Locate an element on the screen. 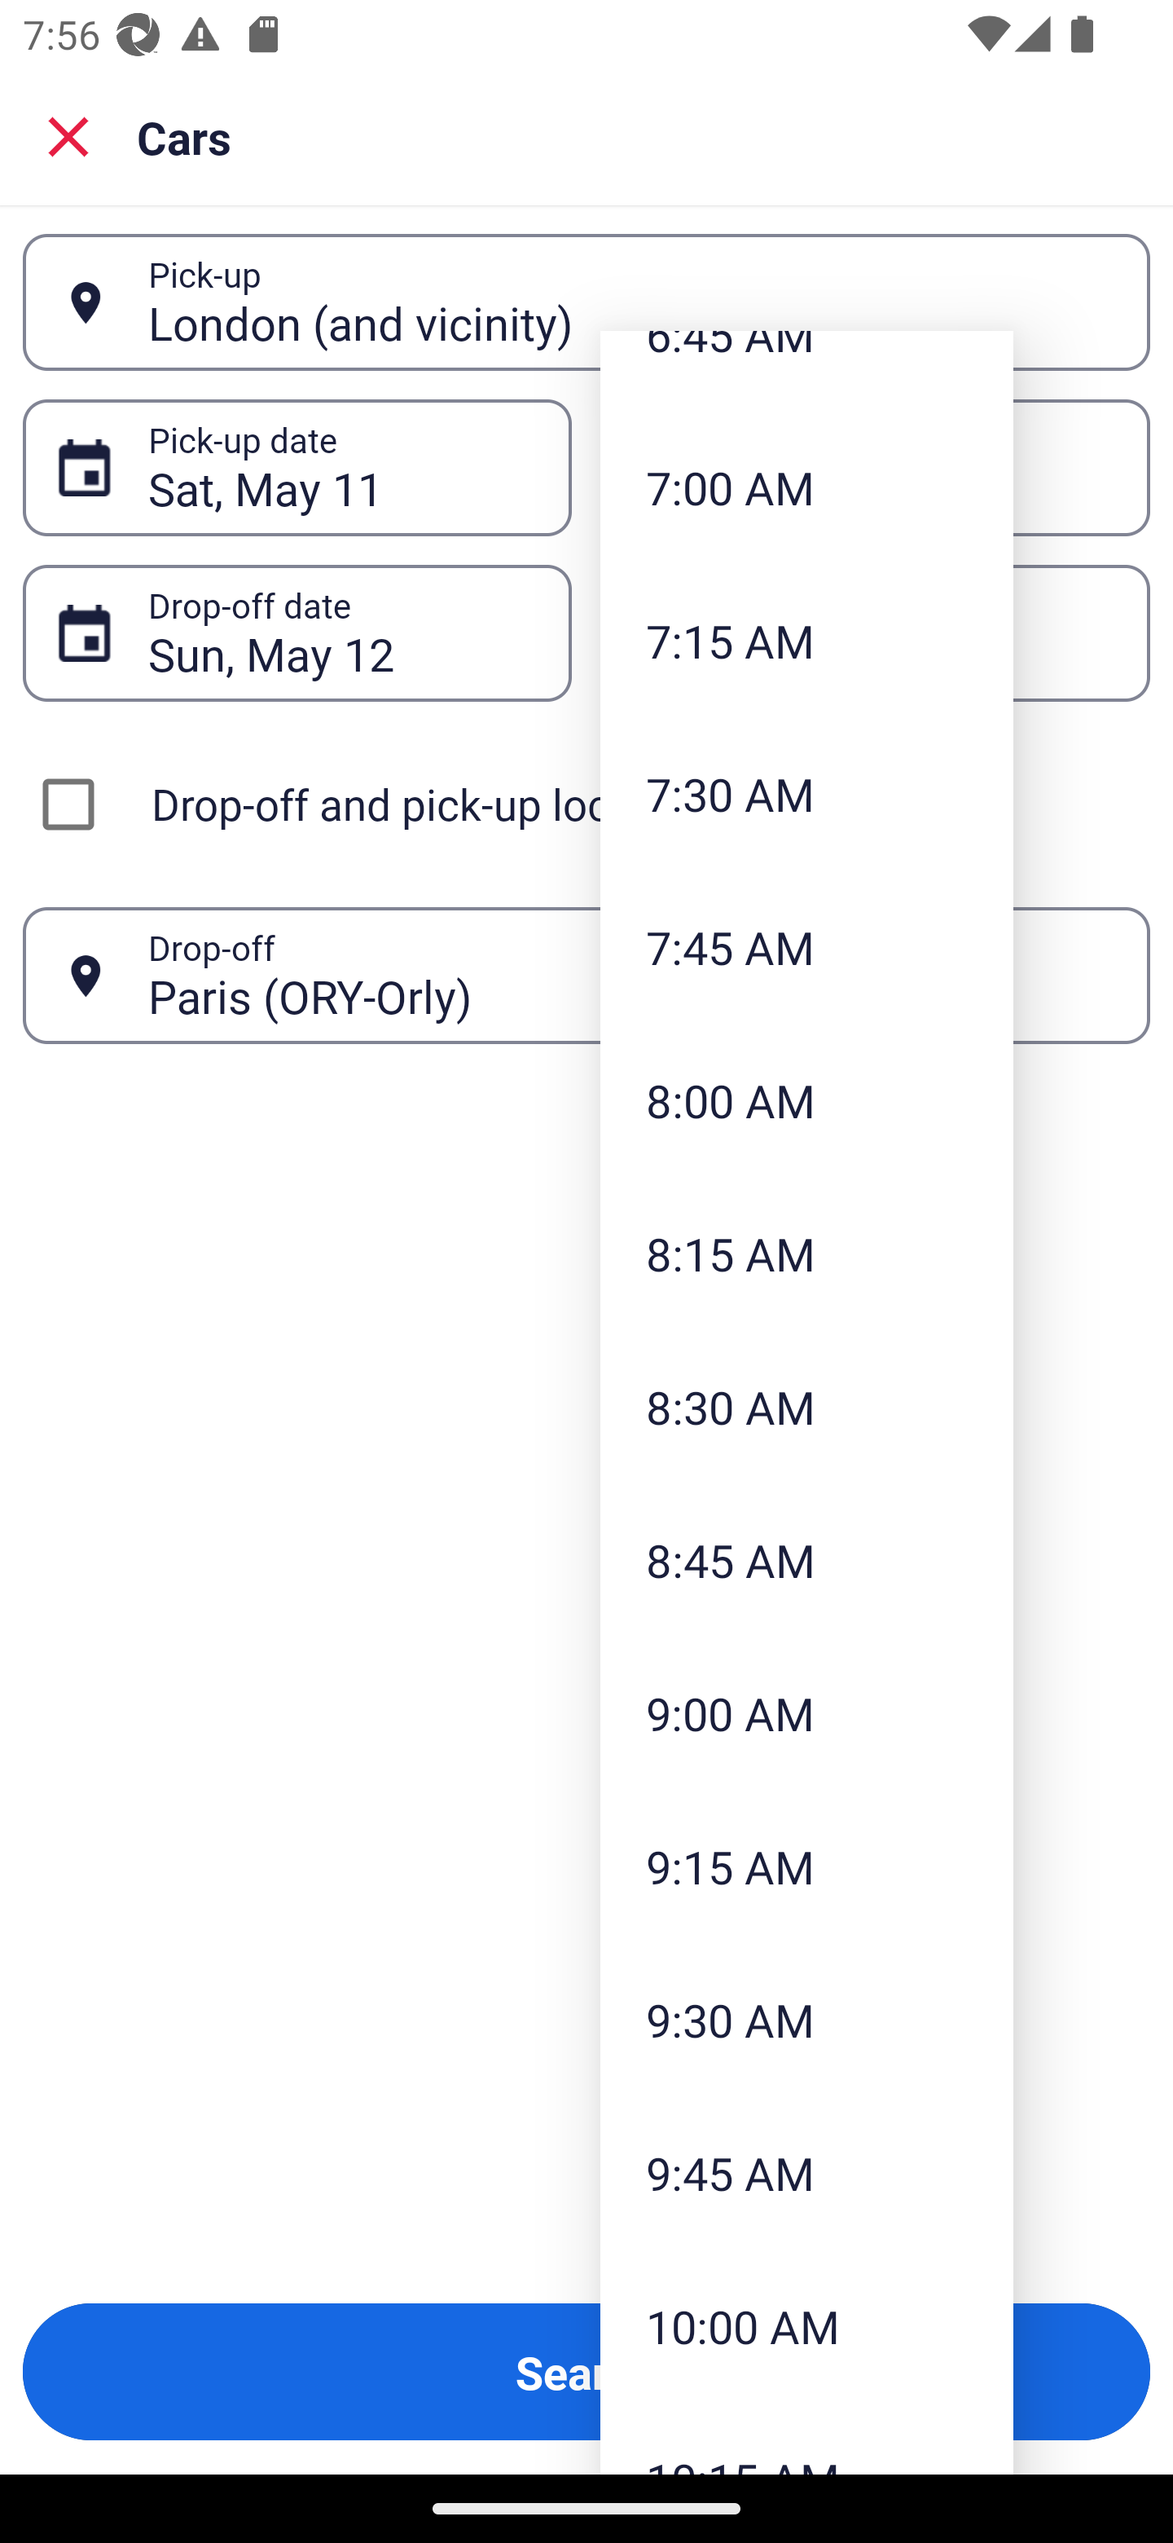 This screenshot has width=1173, height=2543. 9:15 AM is located at coordinates (806, 1866).